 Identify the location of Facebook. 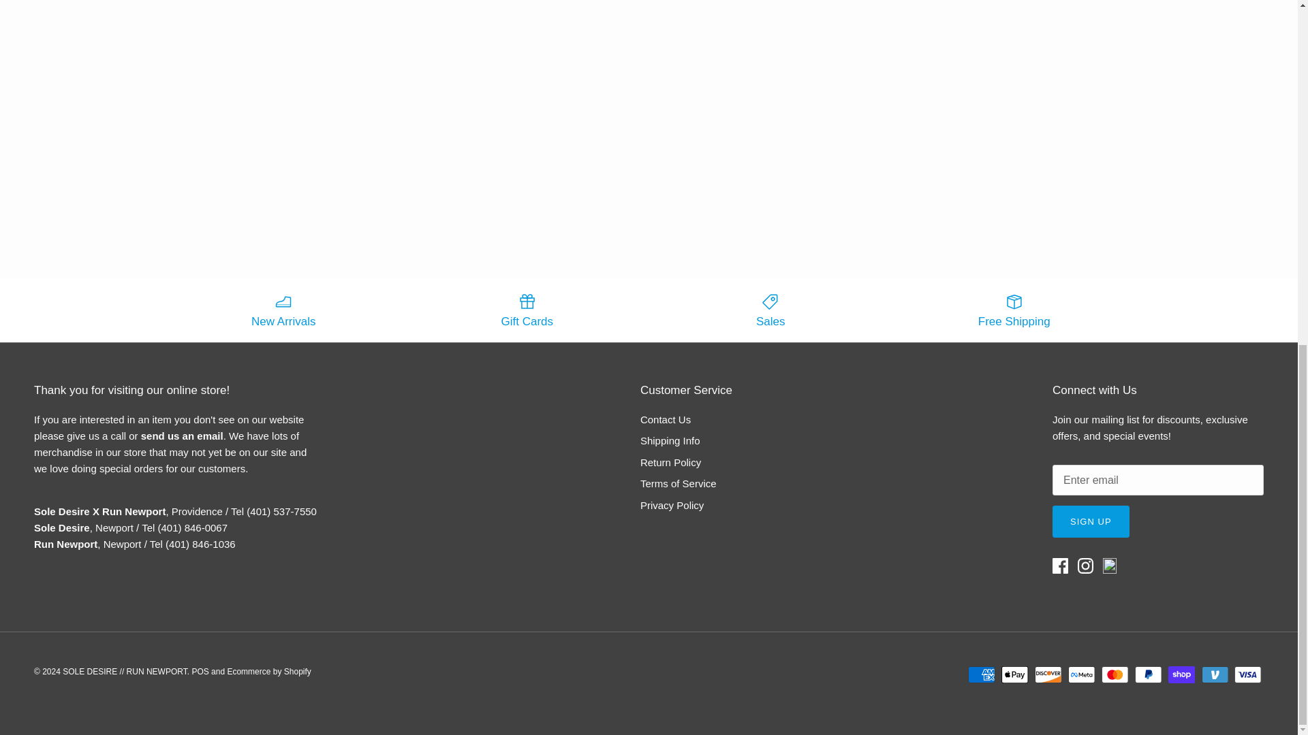
(1060, 566).